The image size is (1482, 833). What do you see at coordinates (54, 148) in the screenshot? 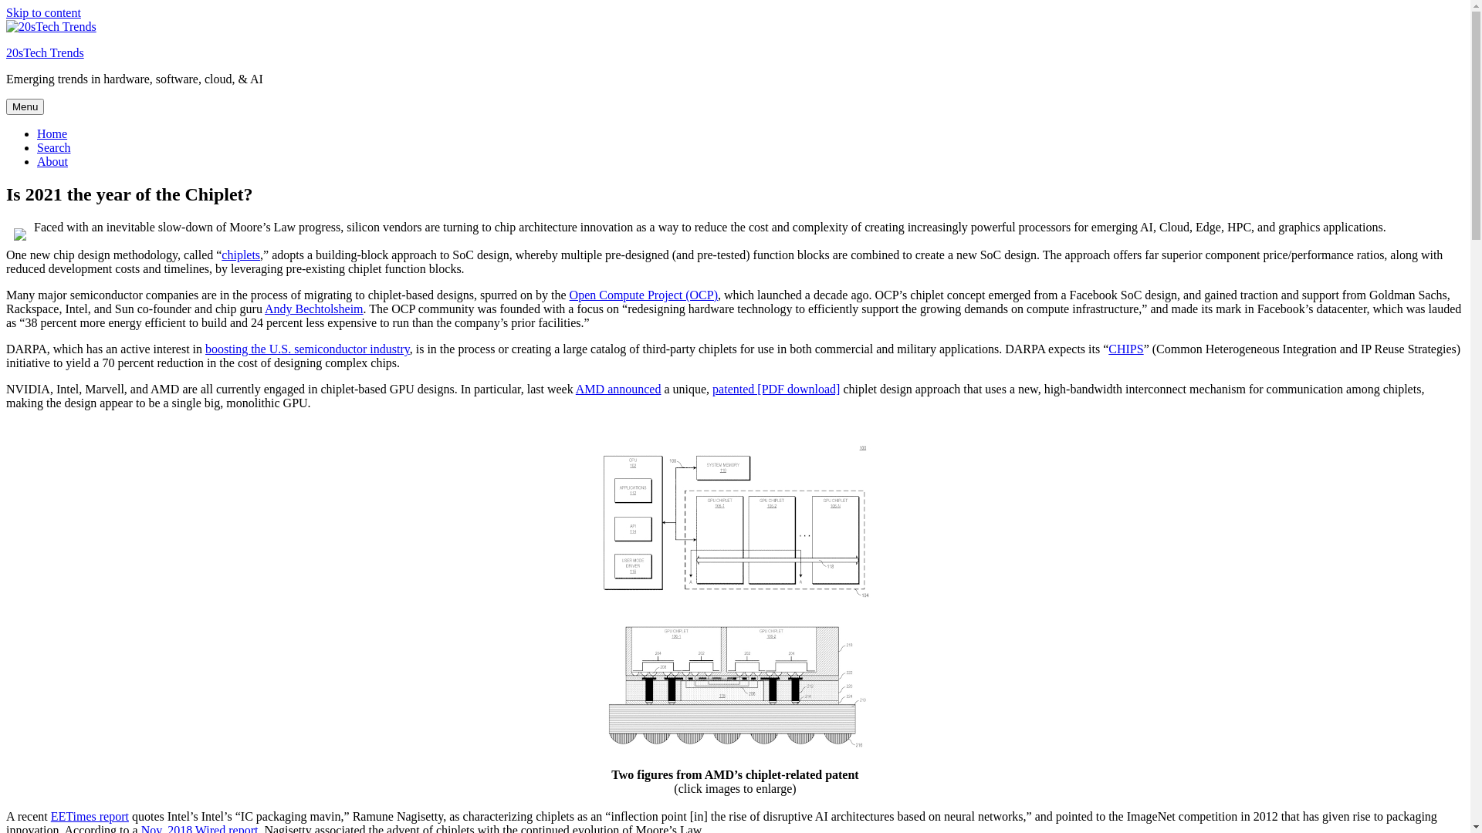
I see `Search` at bounding box center [54, 148].